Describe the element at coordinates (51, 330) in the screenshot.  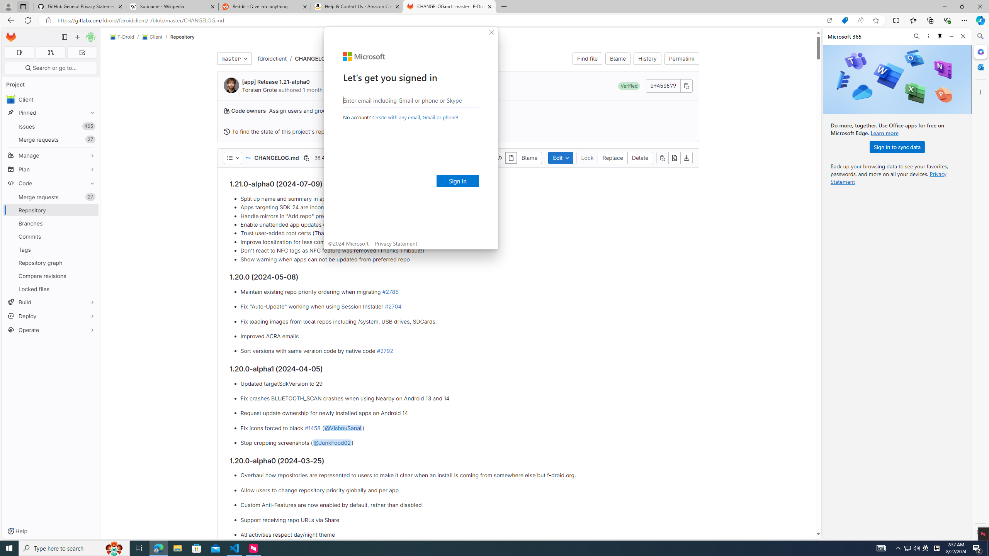
I see `Operate` at that location.